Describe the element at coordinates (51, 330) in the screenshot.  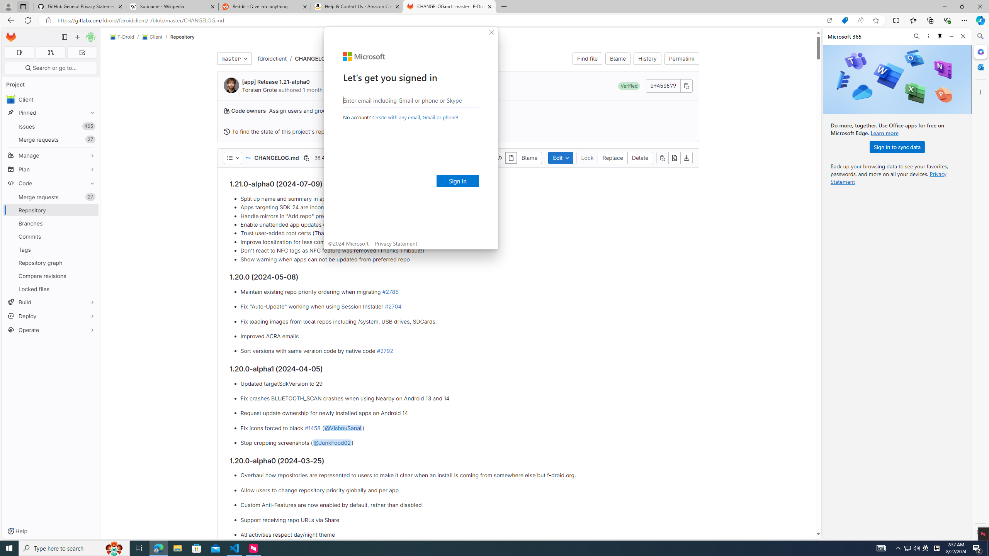
I see `Operate` at that location.